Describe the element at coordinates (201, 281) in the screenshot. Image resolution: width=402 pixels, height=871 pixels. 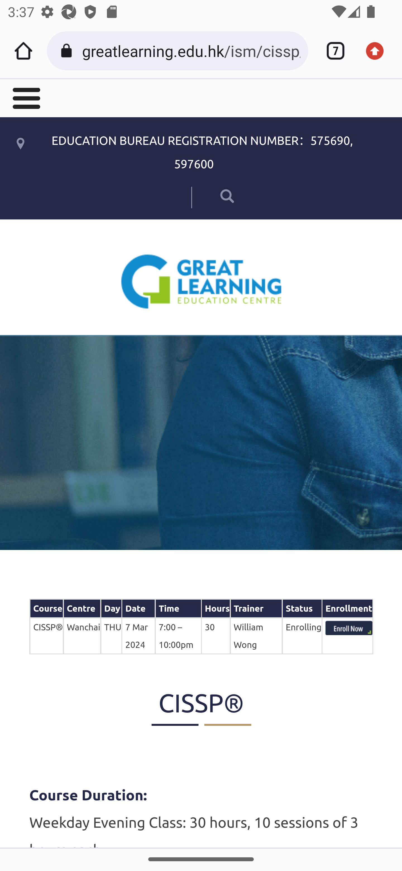
I see `Welcome to Great Learning Education Centre` at that location.